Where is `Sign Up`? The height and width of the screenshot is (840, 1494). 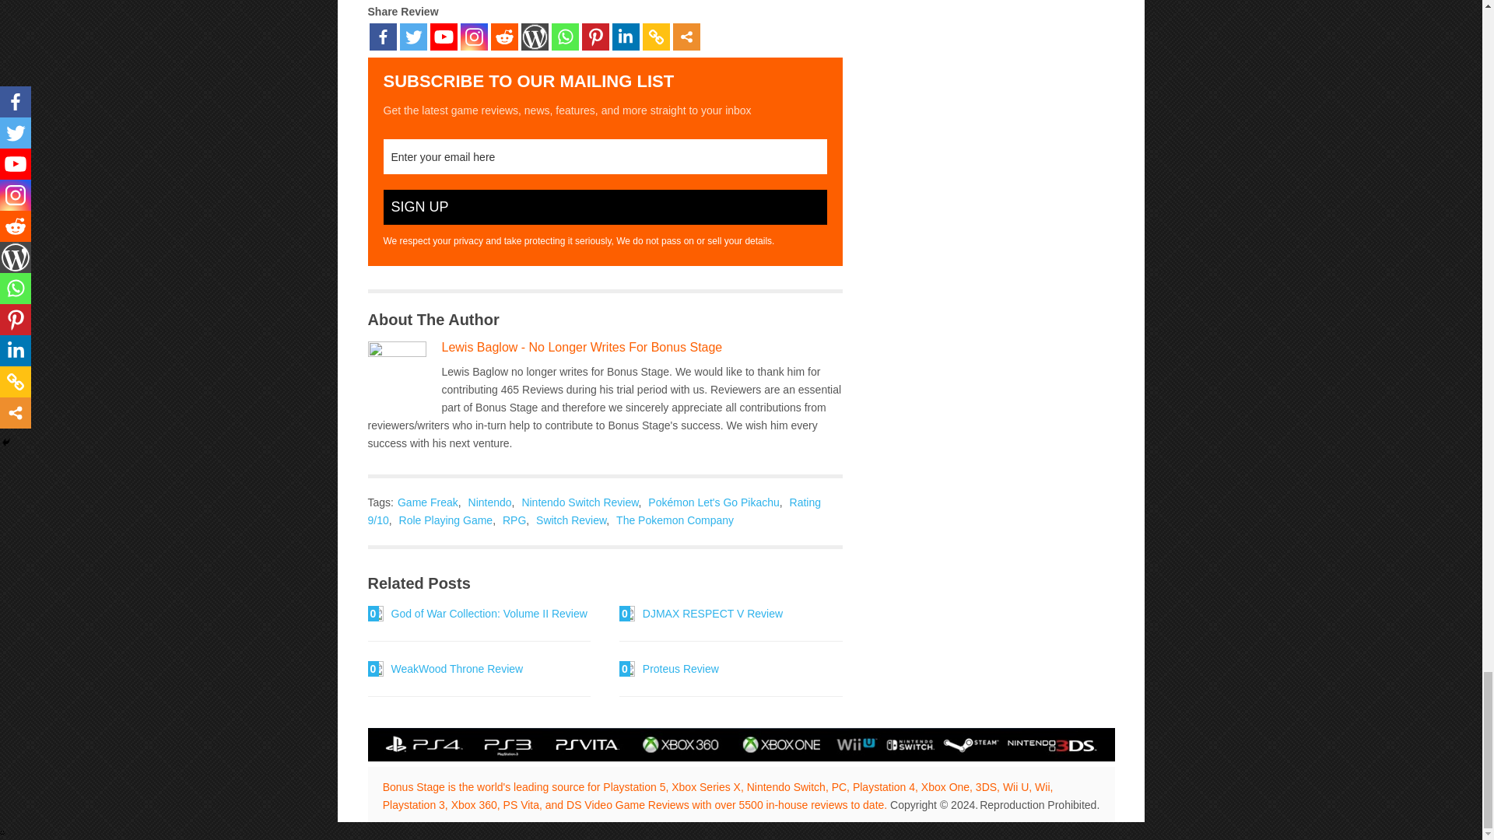
Sign Up is located at coordinates (604, 207).